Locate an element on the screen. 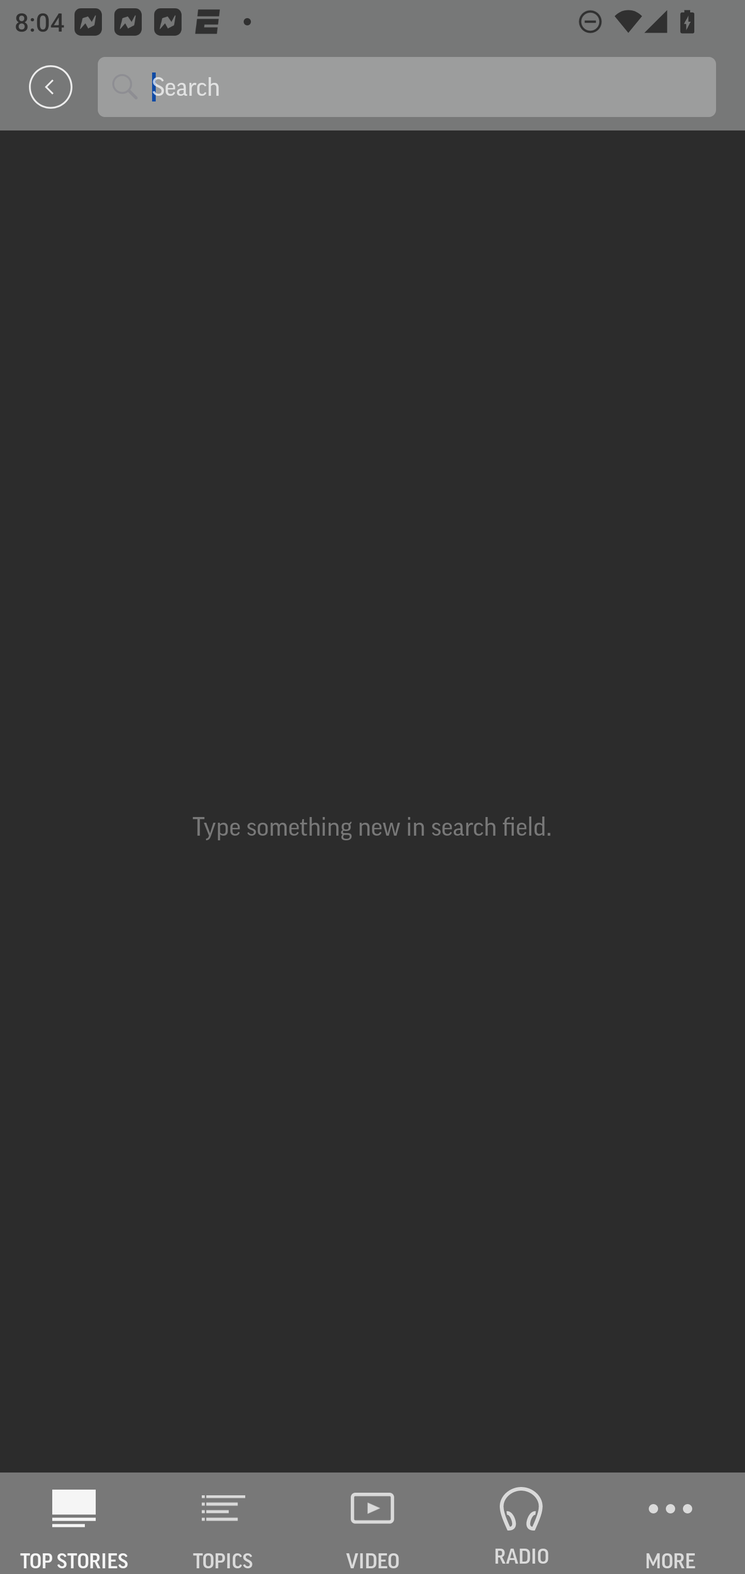 Image resolution: width=745 pixels, height=1574 pixels. Search is located at coordinates (426, 86).